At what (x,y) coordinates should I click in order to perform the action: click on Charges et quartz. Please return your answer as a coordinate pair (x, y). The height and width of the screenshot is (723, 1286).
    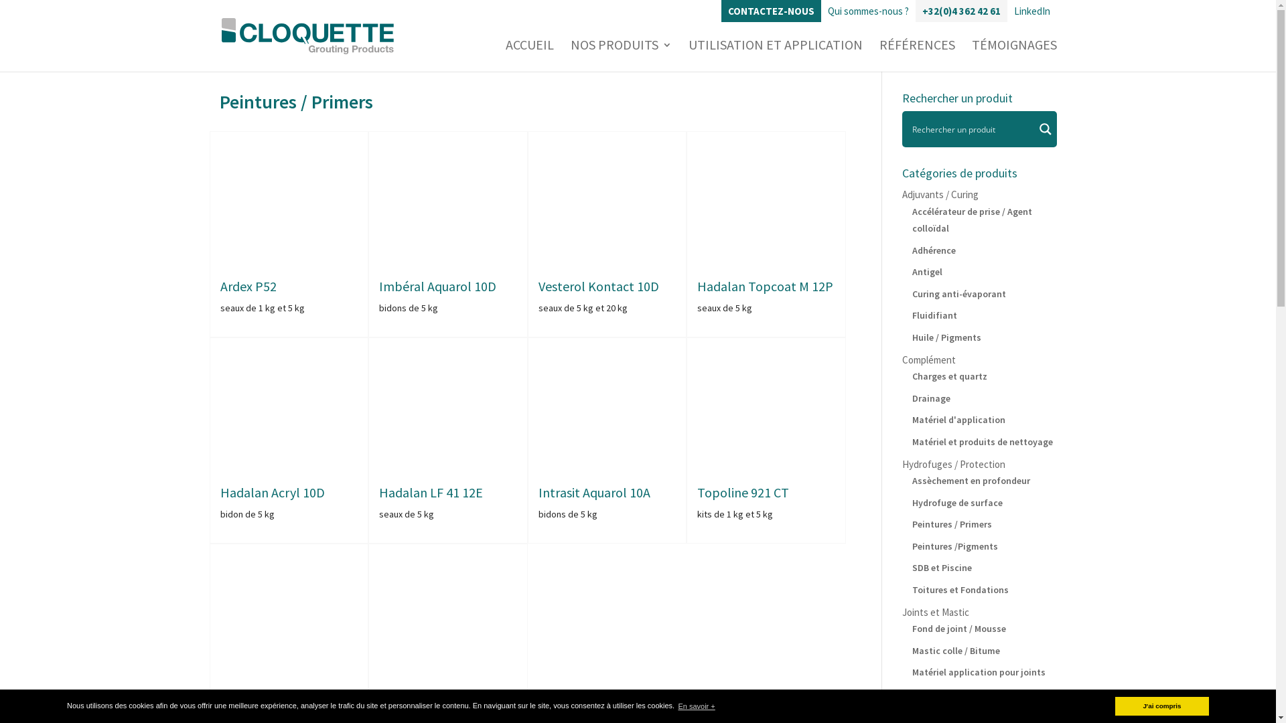
    Looking at the image, I should click on (950, 376).